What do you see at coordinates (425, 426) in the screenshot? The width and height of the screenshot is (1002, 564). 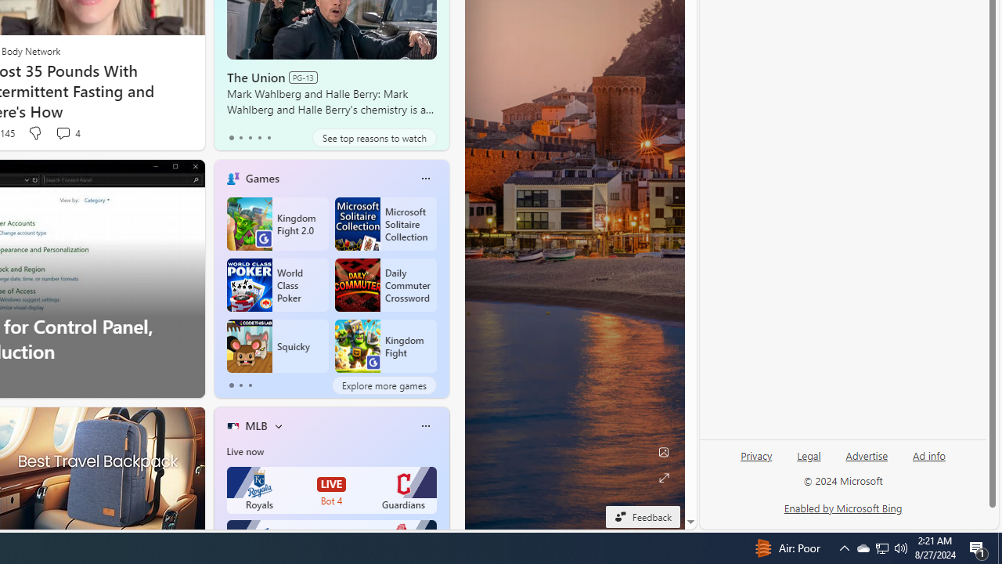 I see `Class: icon-img` at bounding box center [425, 426].